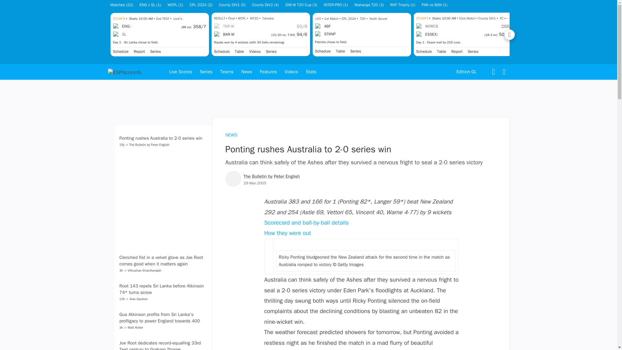 The height and width of the screenshot is (350, 622). Describe the element at coordinates (222, 52) in the screenshot. I see `Schedule` at that location.